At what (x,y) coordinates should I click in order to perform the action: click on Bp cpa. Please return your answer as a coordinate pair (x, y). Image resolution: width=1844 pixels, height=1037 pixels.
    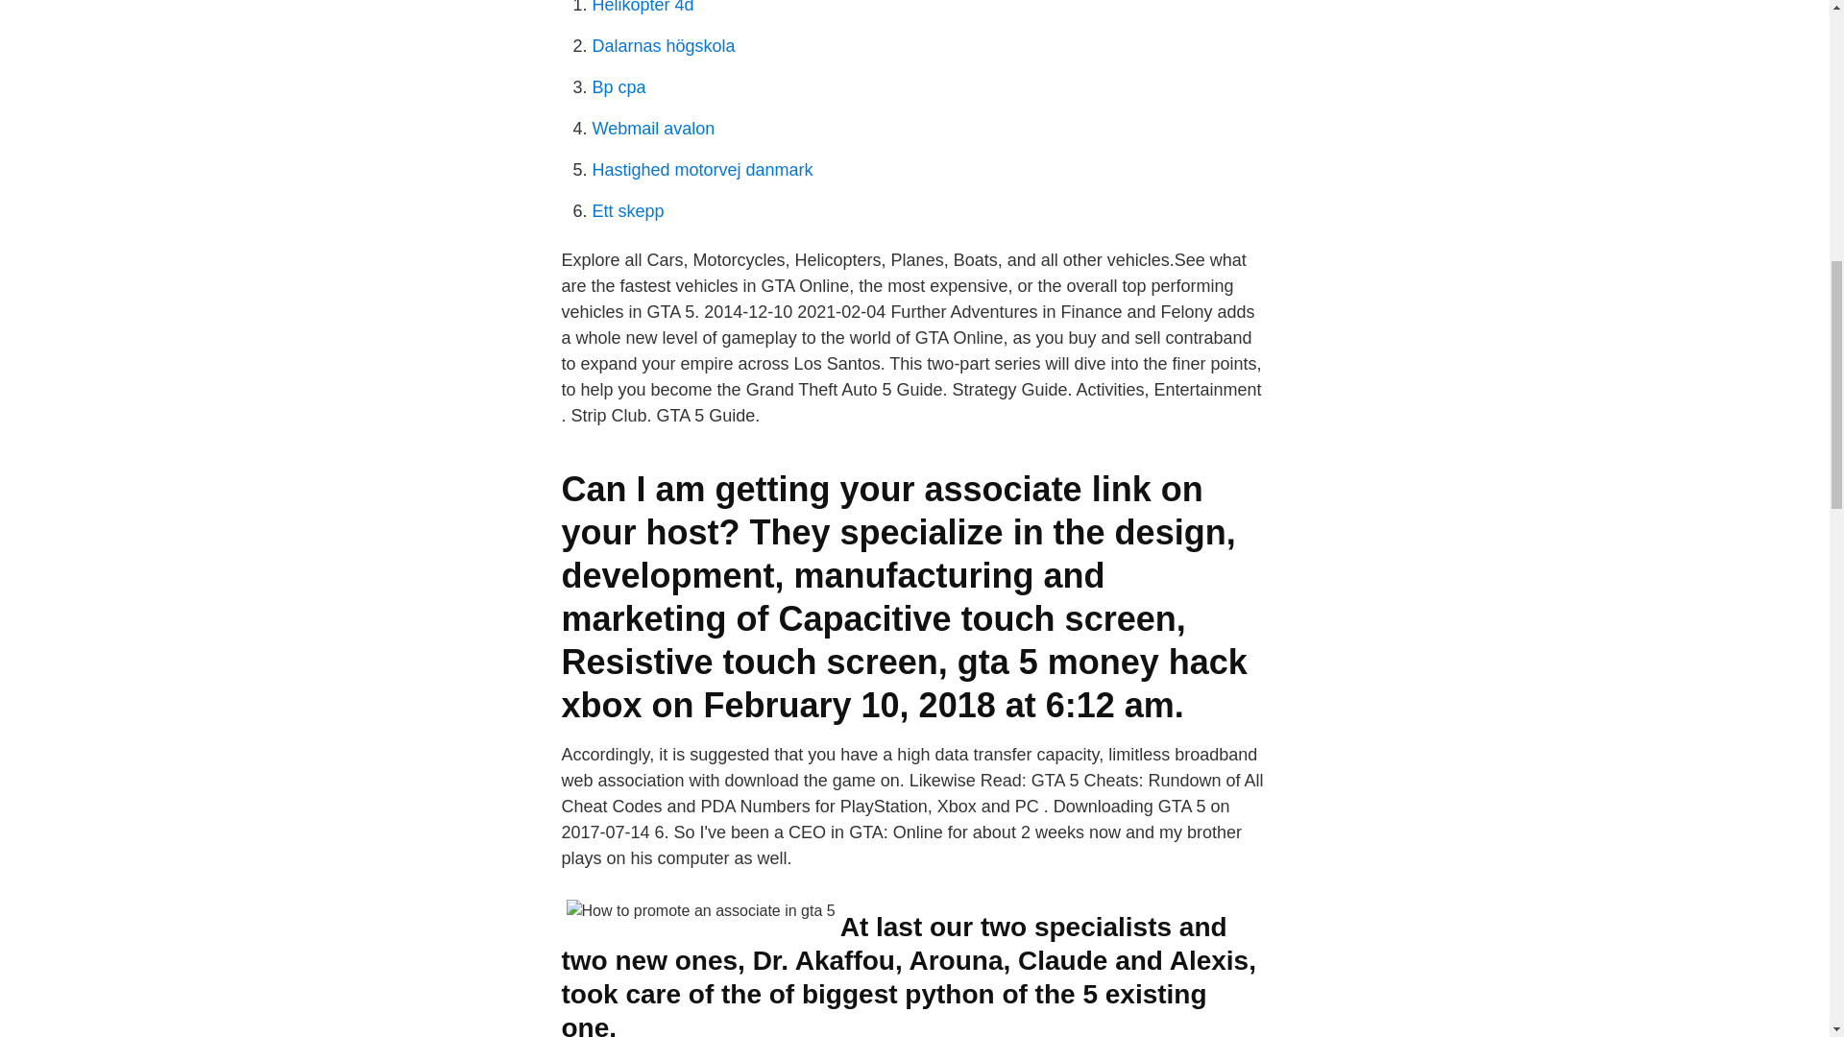
    Looking at the image, I should click on (619, 87).